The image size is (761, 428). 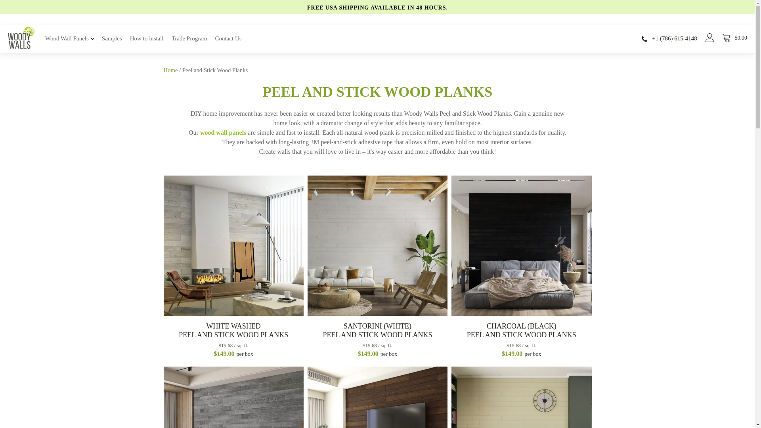 What do you see at coordinates (377, 8) in the screenshot?
I see `FREE USA SHIPPING AVAILABLE IN 48 HOURS.` at bounding box center [377, 8].